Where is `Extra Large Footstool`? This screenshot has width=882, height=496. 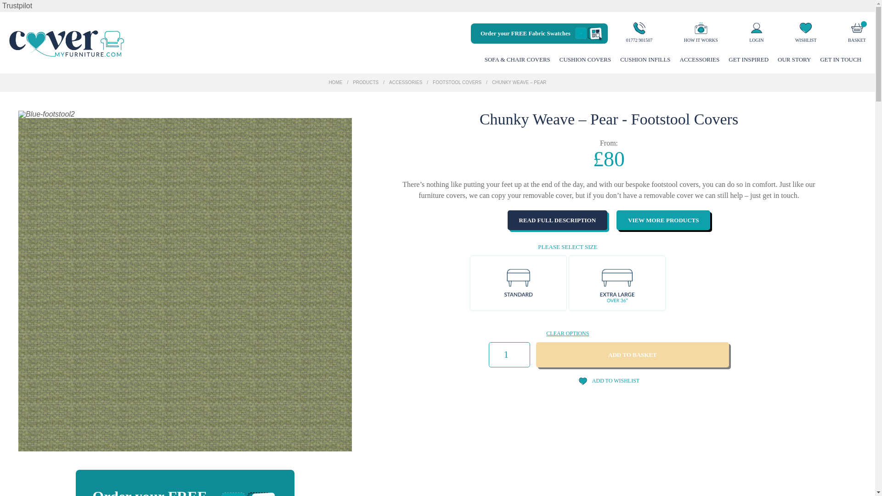
Extra Large Footstool is located at coordinates (616, 283).